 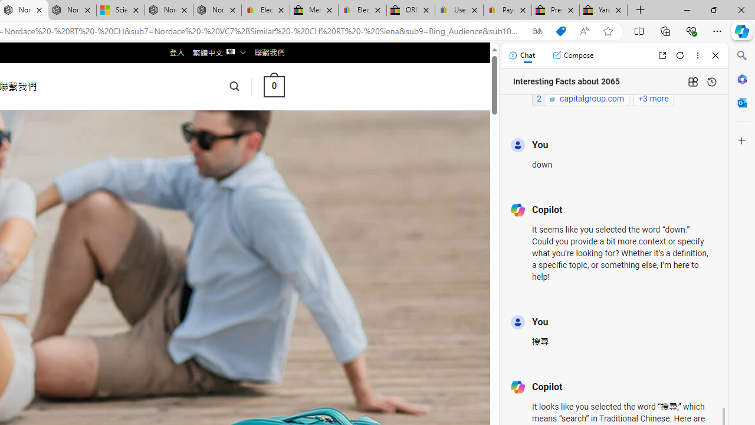 What do you see at coordinates (274, 86) in the screenshot?
I see `  0  ` at bounding box center [274, 86].